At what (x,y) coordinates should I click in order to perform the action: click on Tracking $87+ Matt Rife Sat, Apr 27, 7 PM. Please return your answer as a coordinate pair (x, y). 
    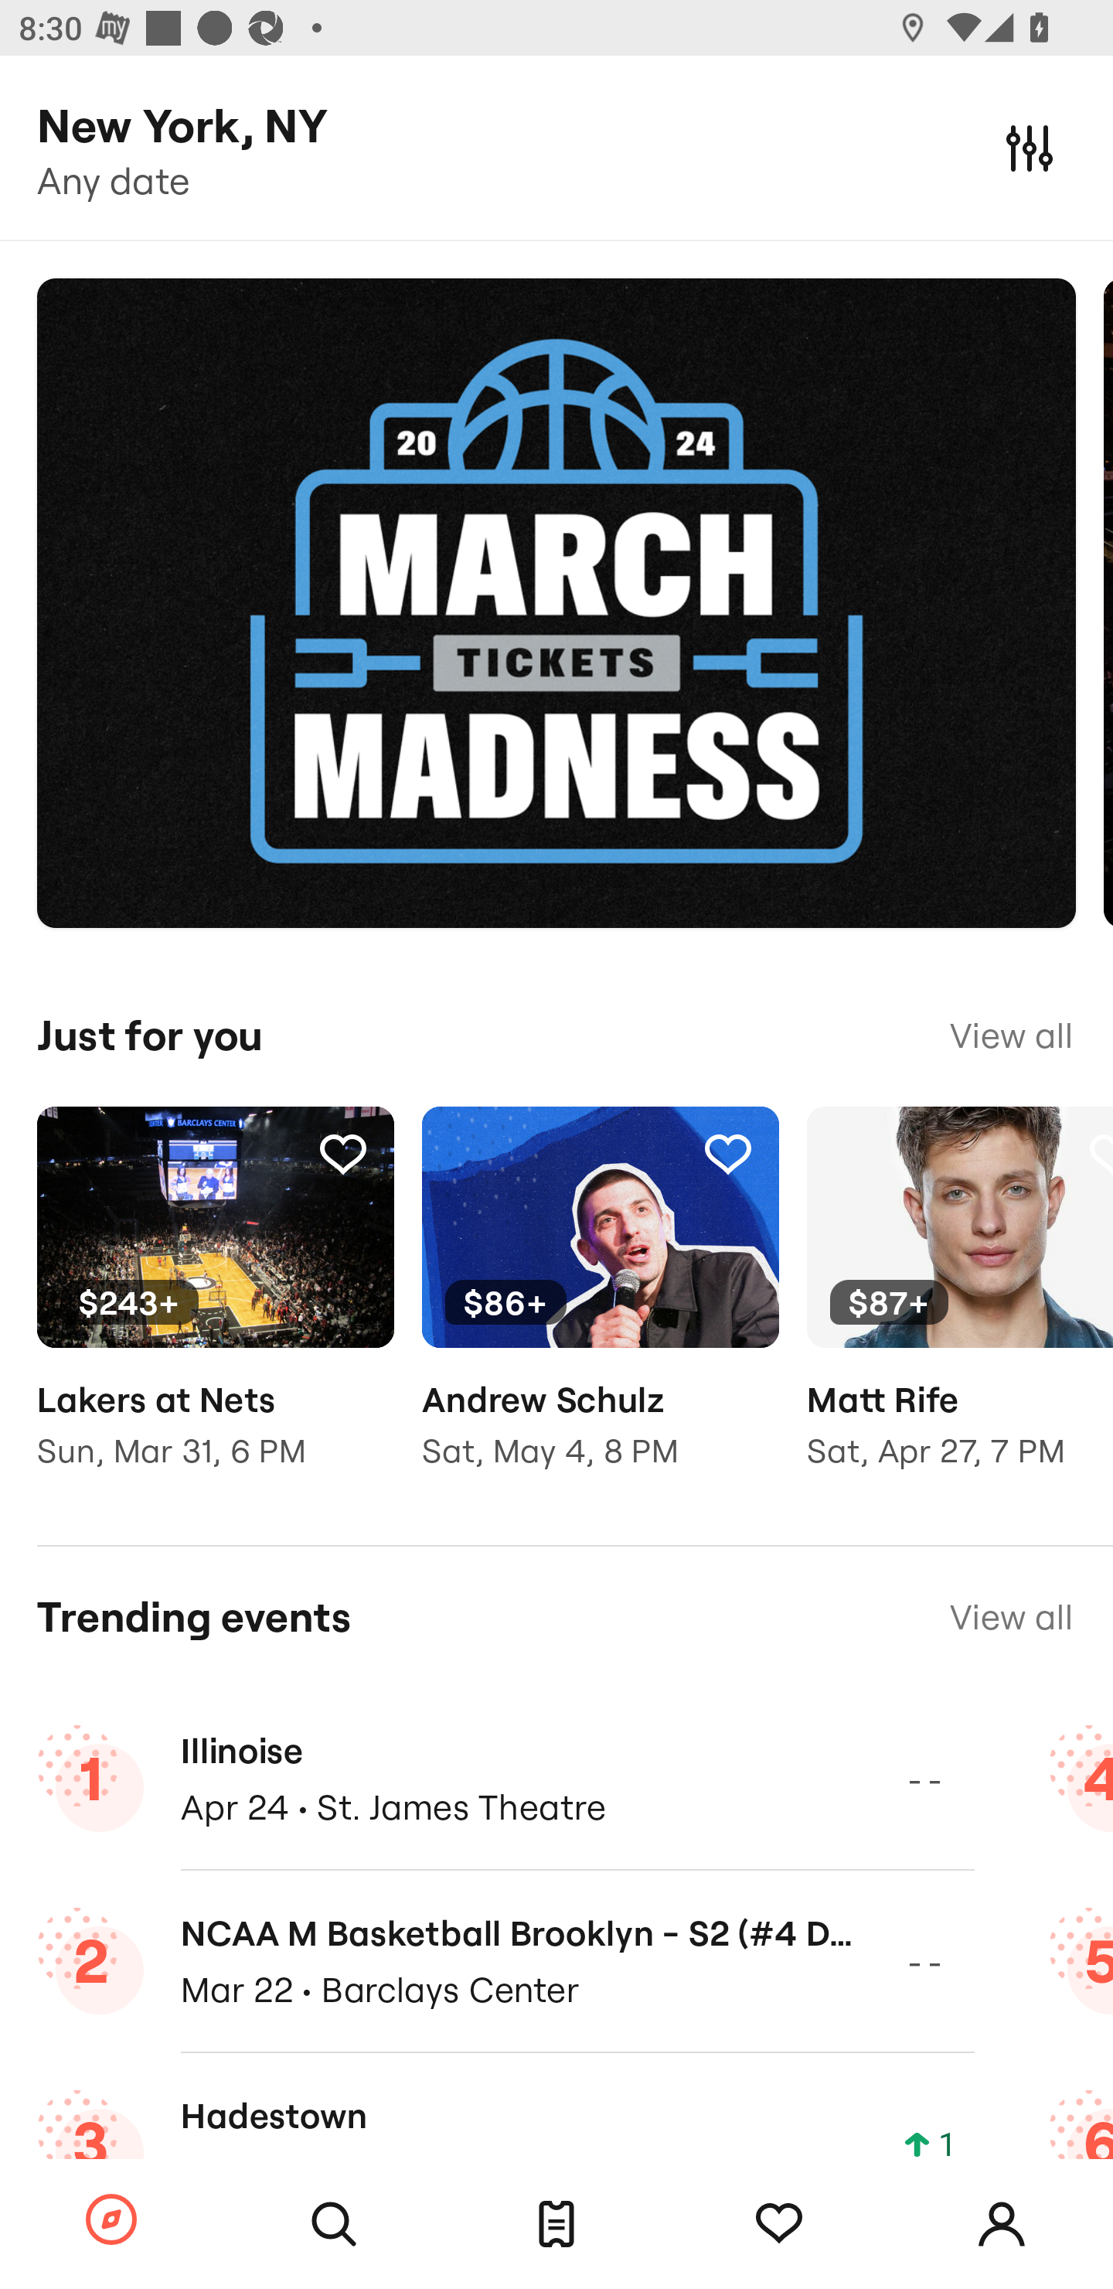
    Looking at the image, I should click on (960, 1307).